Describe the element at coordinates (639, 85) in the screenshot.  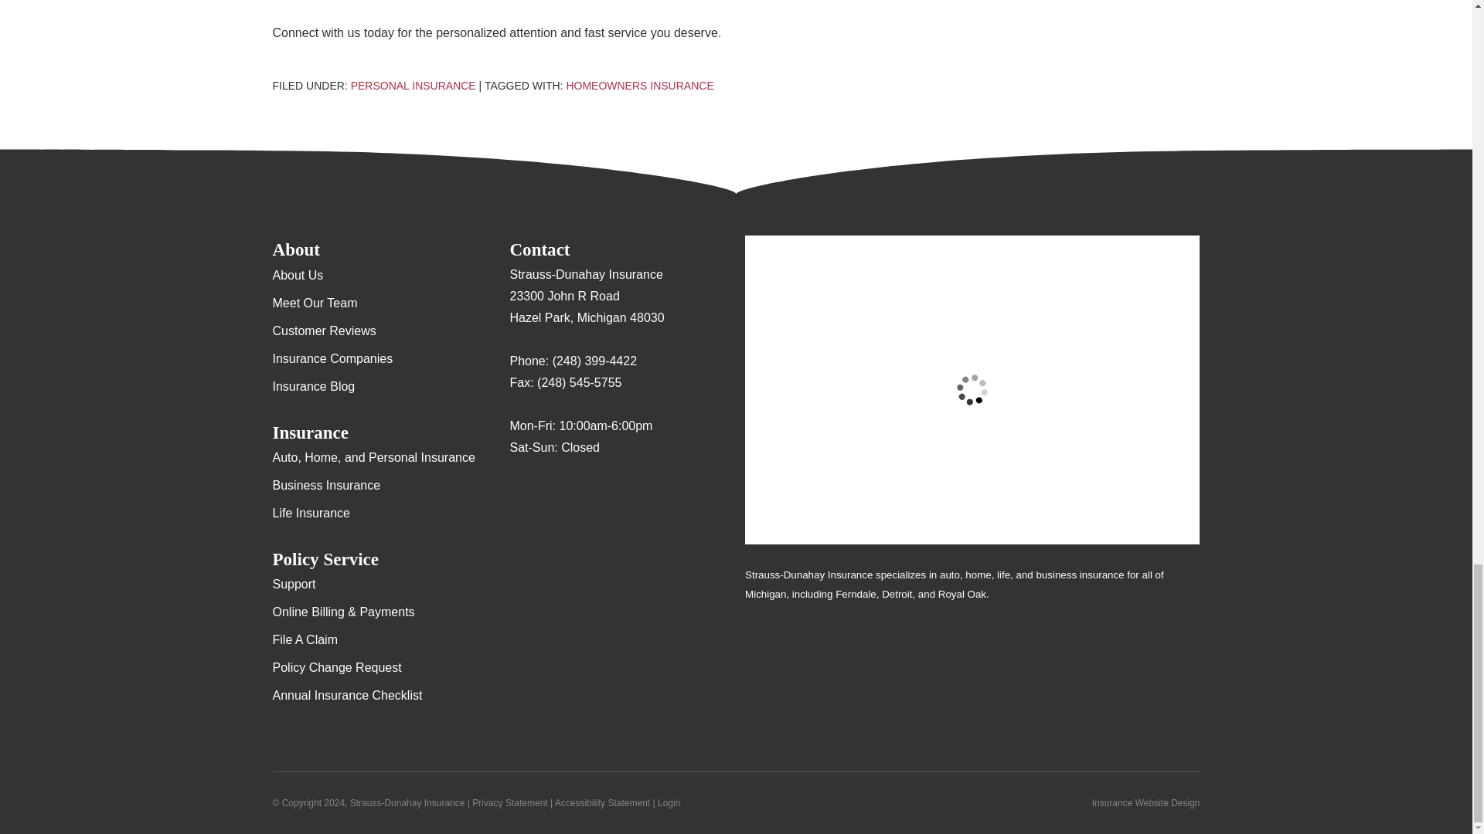
I see `Homeowners Insurance` at that location.